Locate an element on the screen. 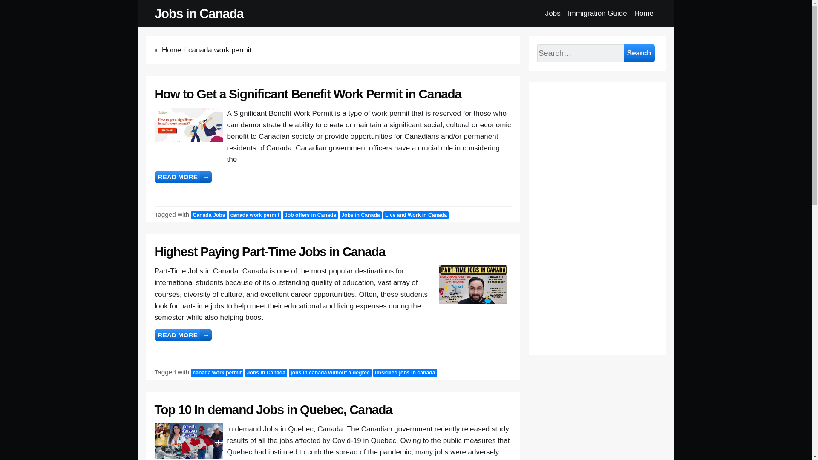  canada work permit is located at coordinates (255, 215).